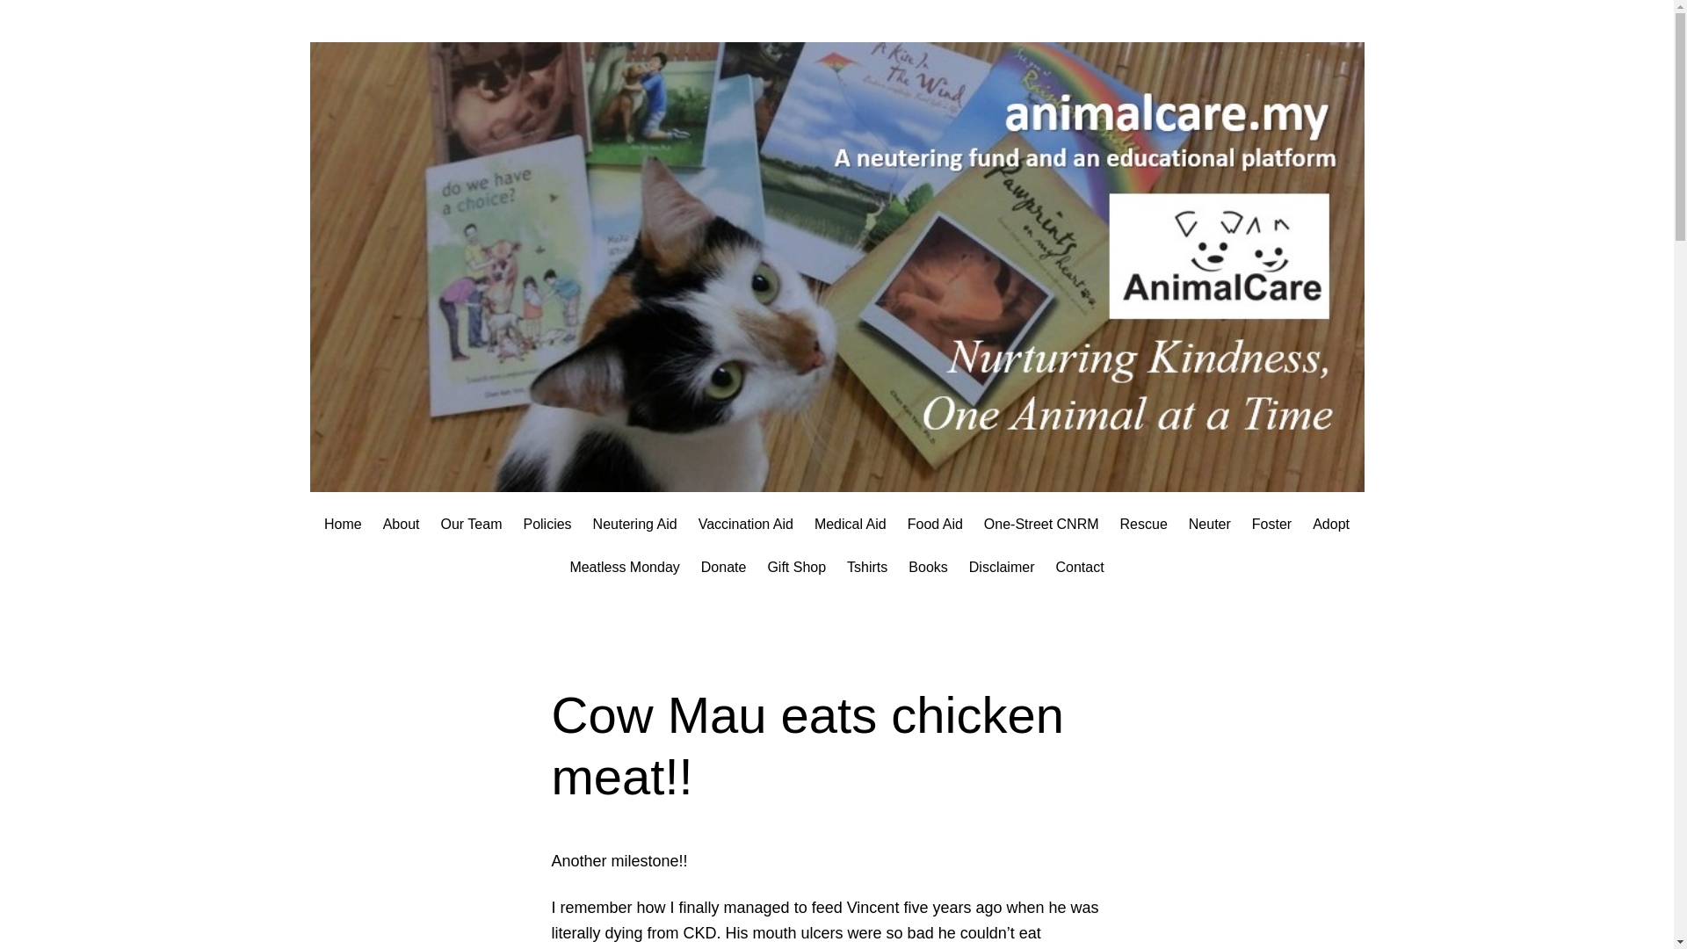 This screenshot has width=1687, height=949. Describe the element at coordinates (1041, 525) in the screenshot. I see `One-Street CNRM` at that location.